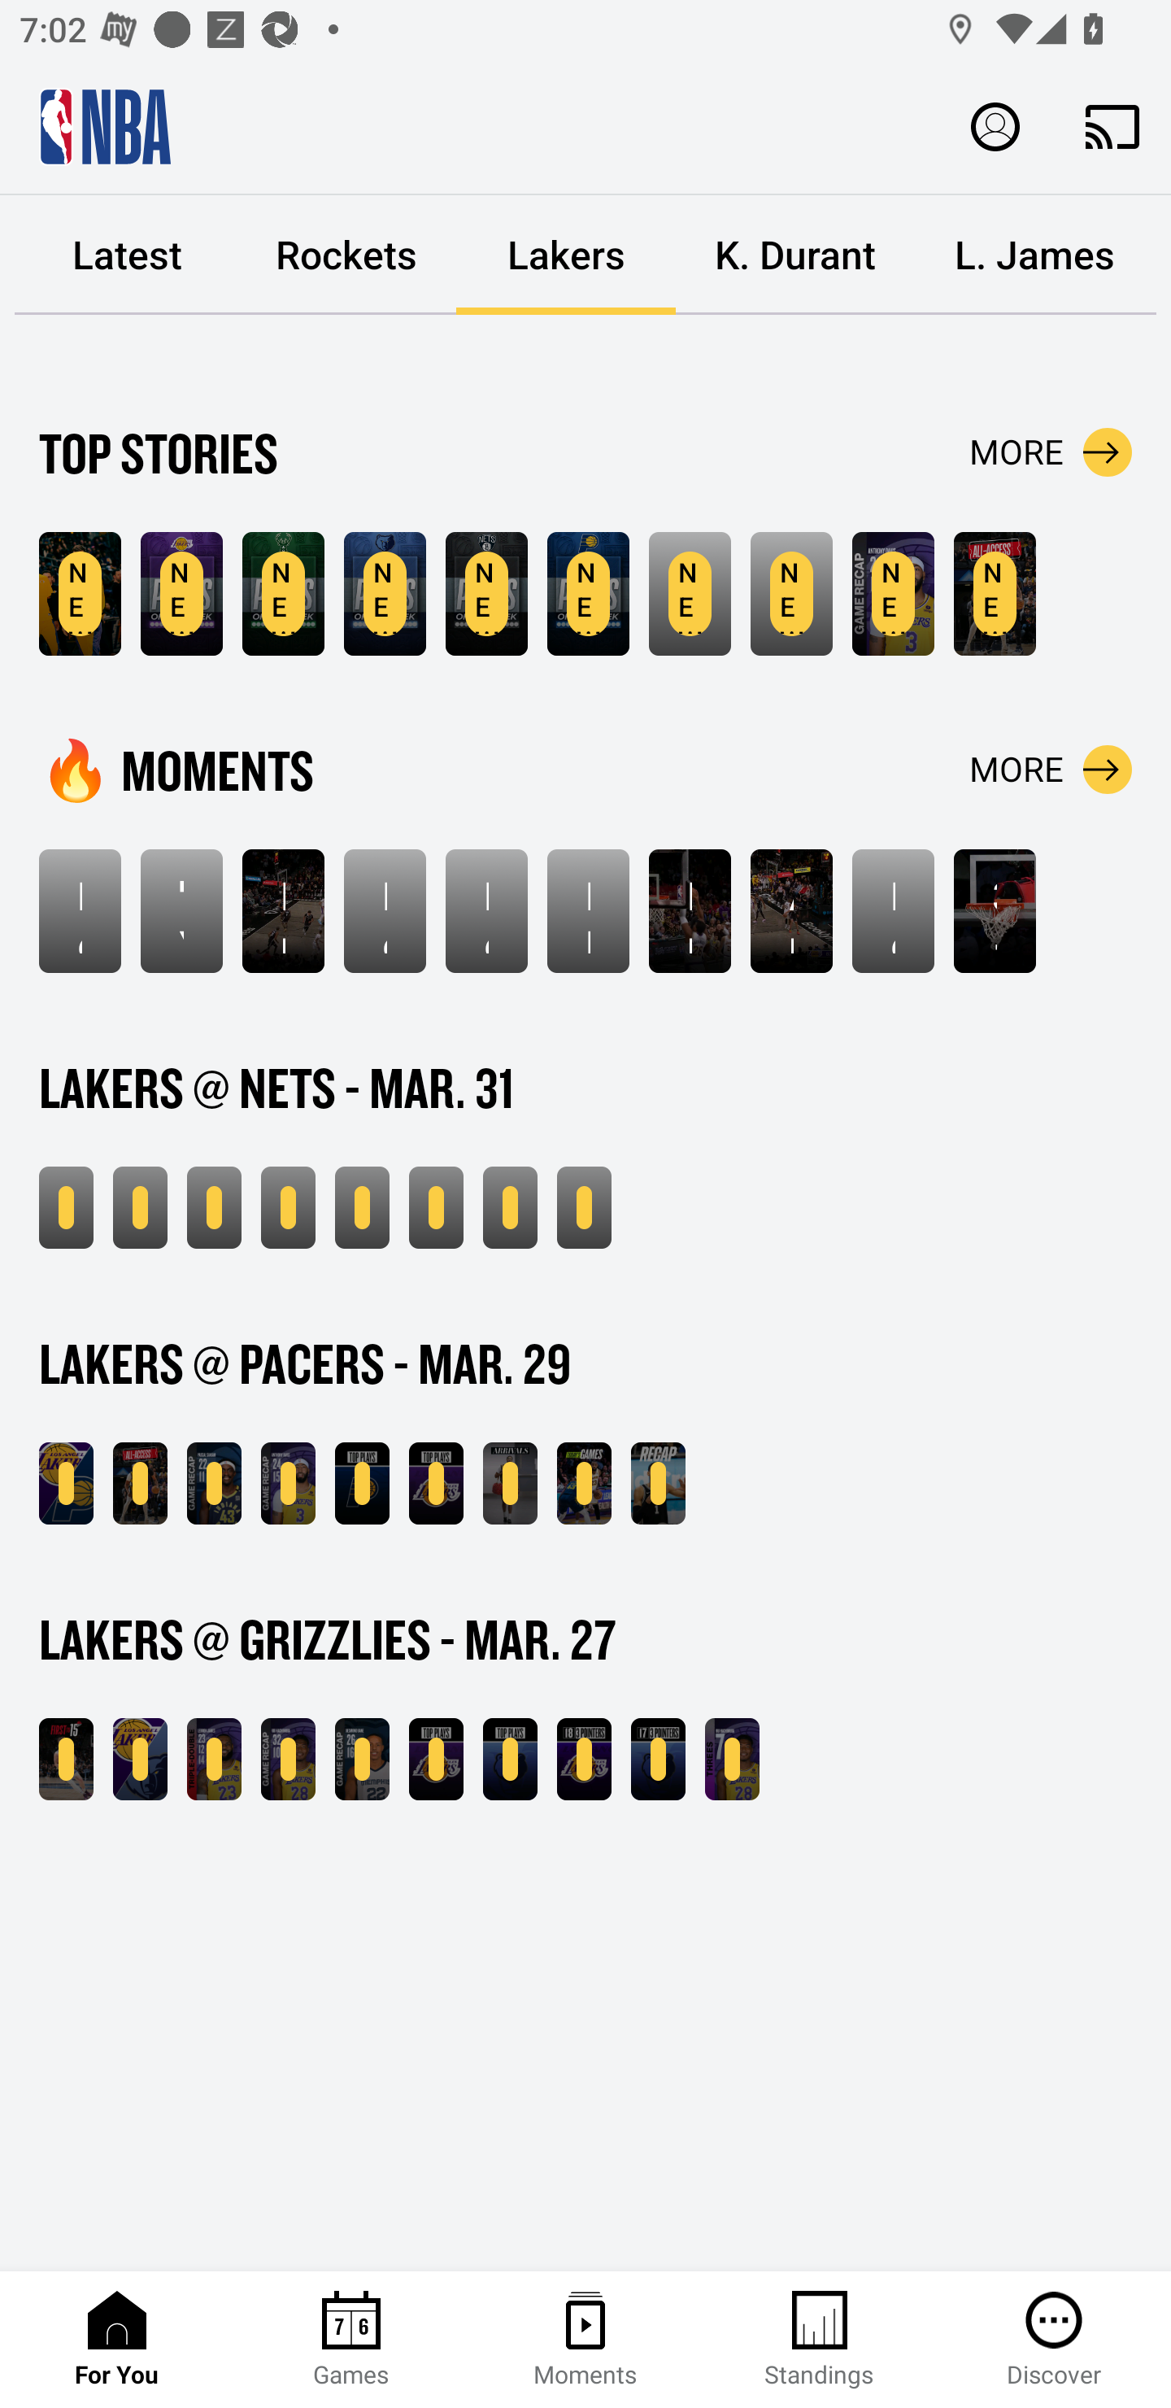 This screenshot has height=2408, width=1171. What do you see at coordinates (283, 911) in the screenshot?
I see `Rui Hachimura with the assist` at bounding box center [283, 911].